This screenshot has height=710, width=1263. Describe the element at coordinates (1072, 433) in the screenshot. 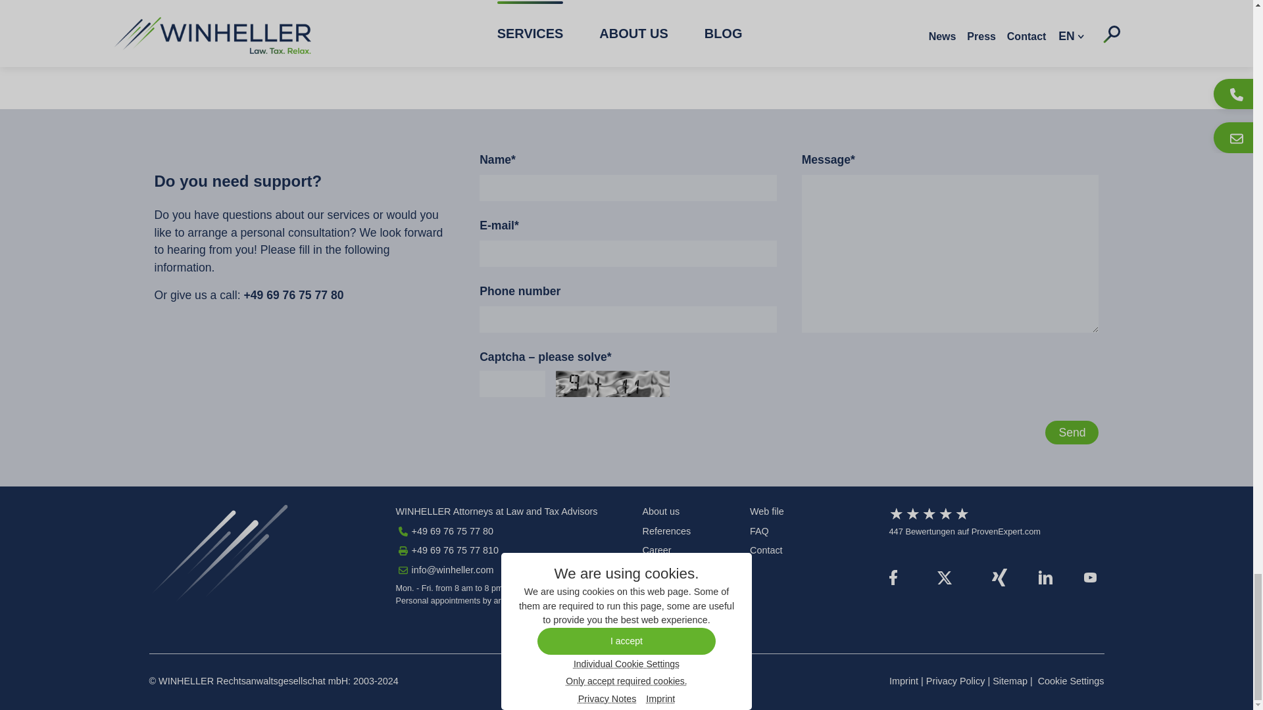

I see `Send` at that location.